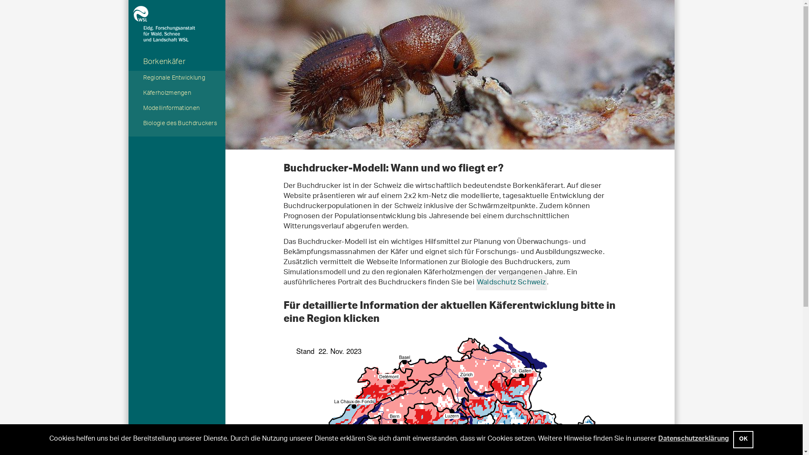 The height and width of the screenshot is (455, 809). Describe the element at coordinates (252, 444) in the screenshot. I see `Rechtliches` at that location.